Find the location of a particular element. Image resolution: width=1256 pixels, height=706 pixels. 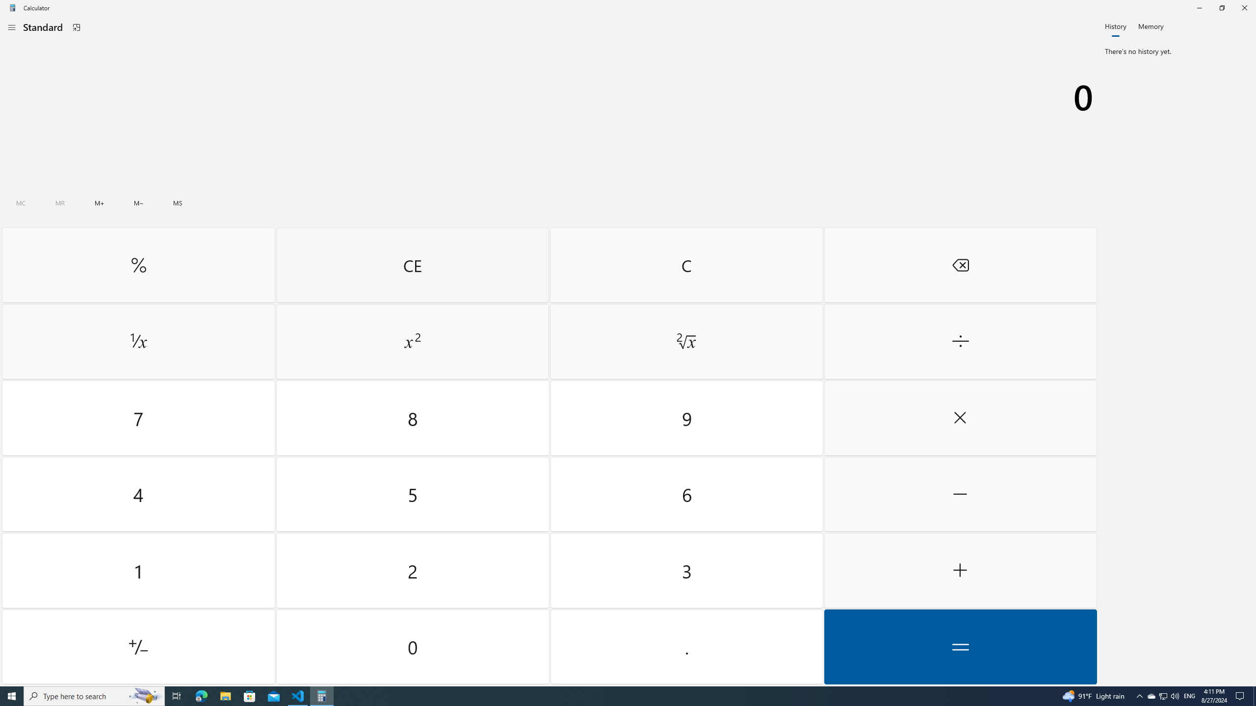

Nine is located at coordinates (686, 418).